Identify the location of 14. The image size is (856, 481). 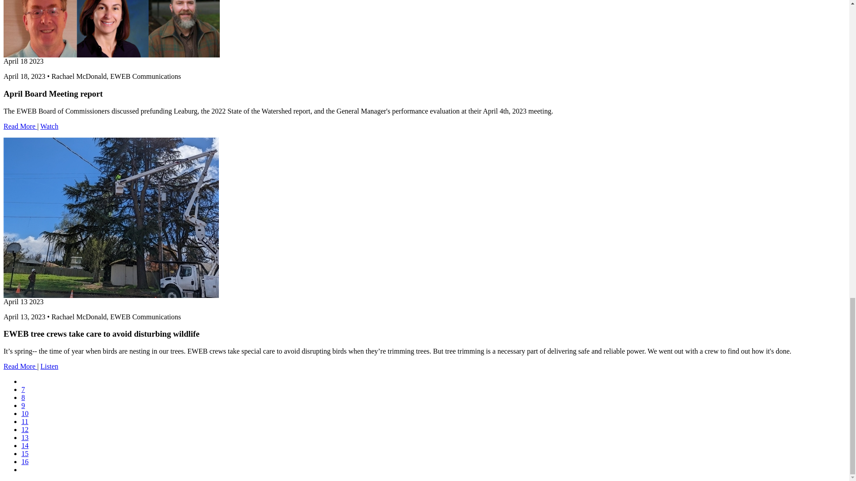
(25, 445).